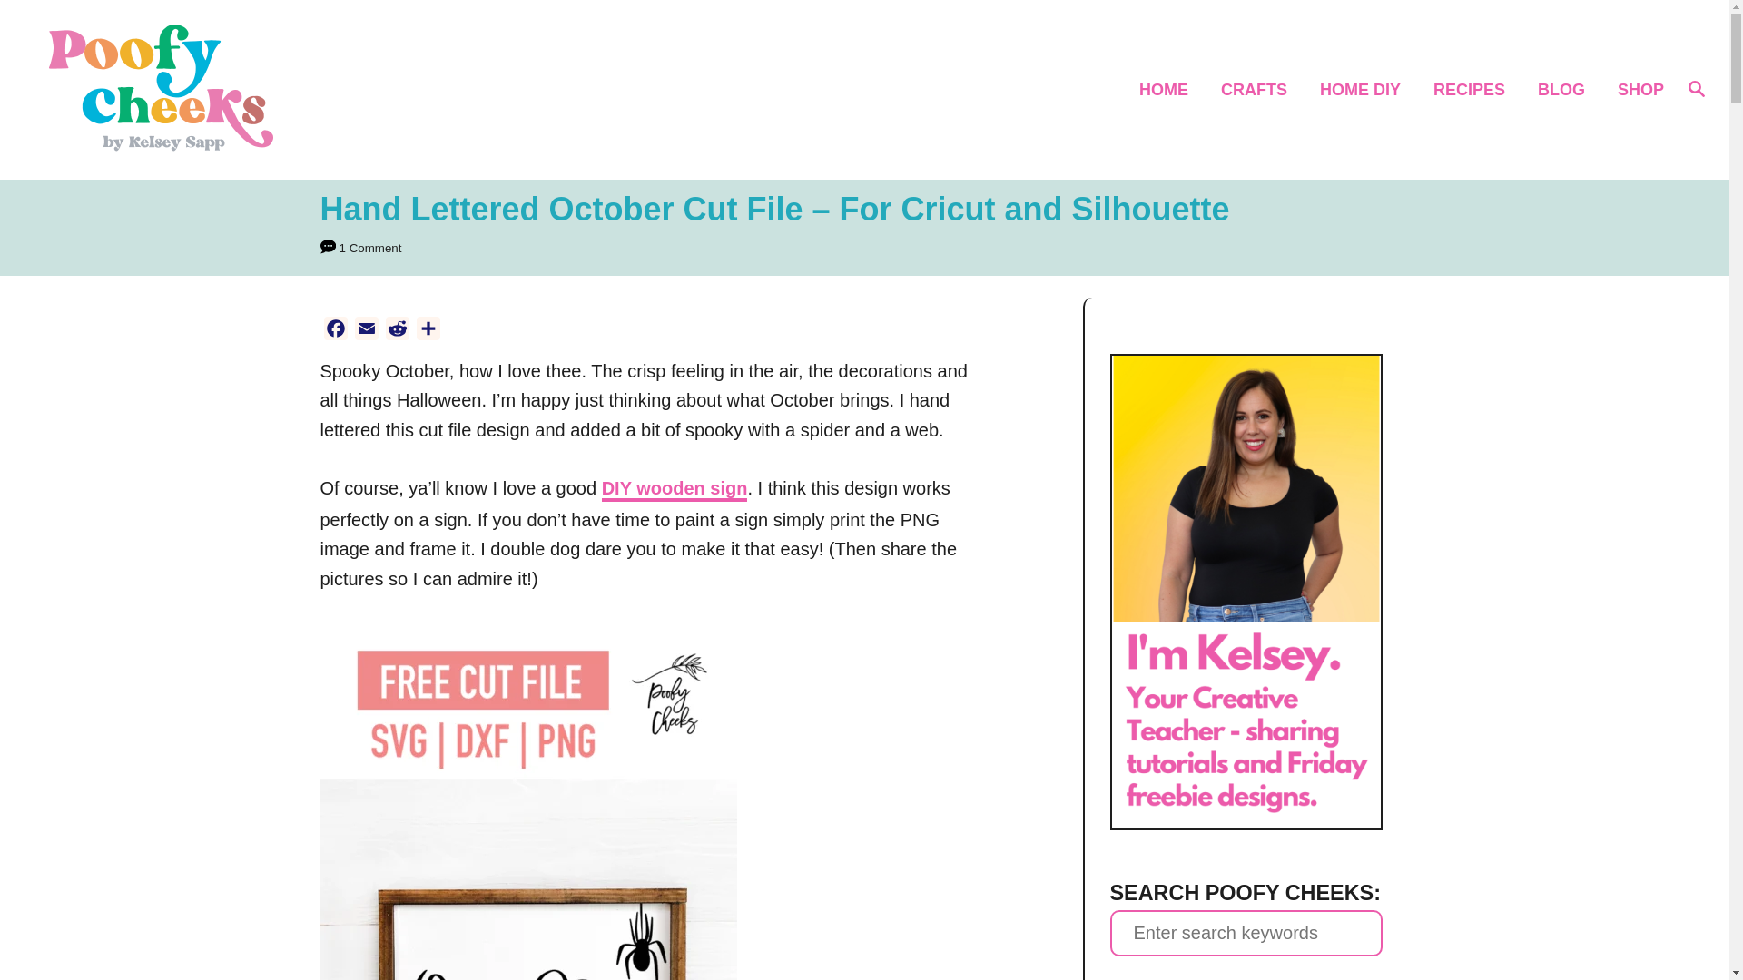 This screenshot has width=1743, height=980. What do you see at coordinates (1365, 91) in the screenshot?
I see `HOME DIY` at bounding box center [1365, 91].